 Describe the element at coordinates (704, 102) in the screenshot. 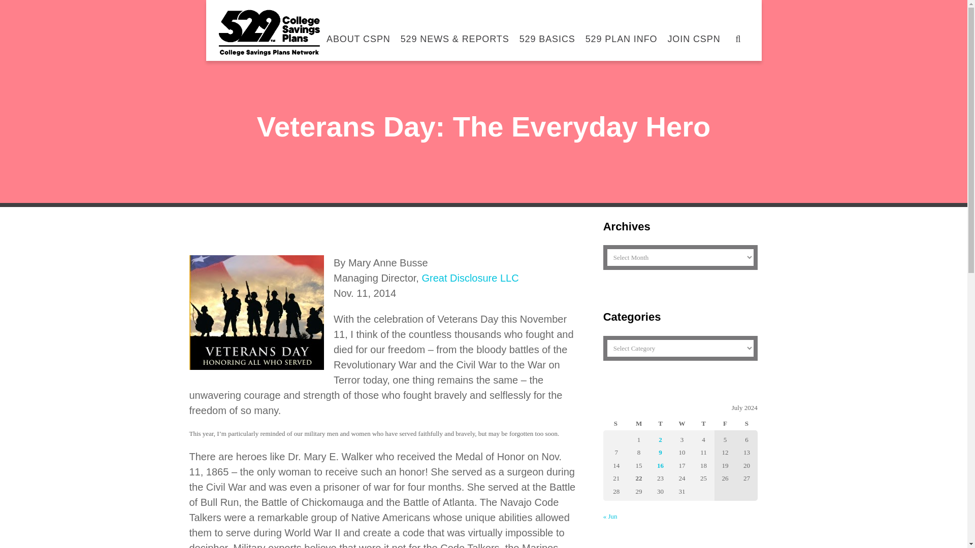

I see `Search` at that location.